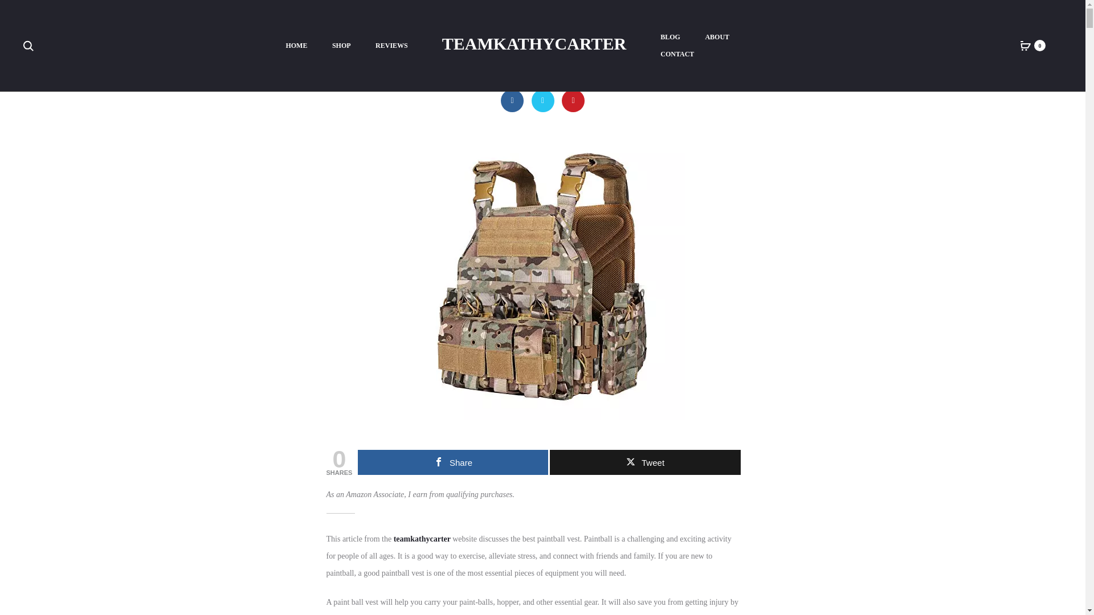  I want to click on Tweet, so click(645, 462).